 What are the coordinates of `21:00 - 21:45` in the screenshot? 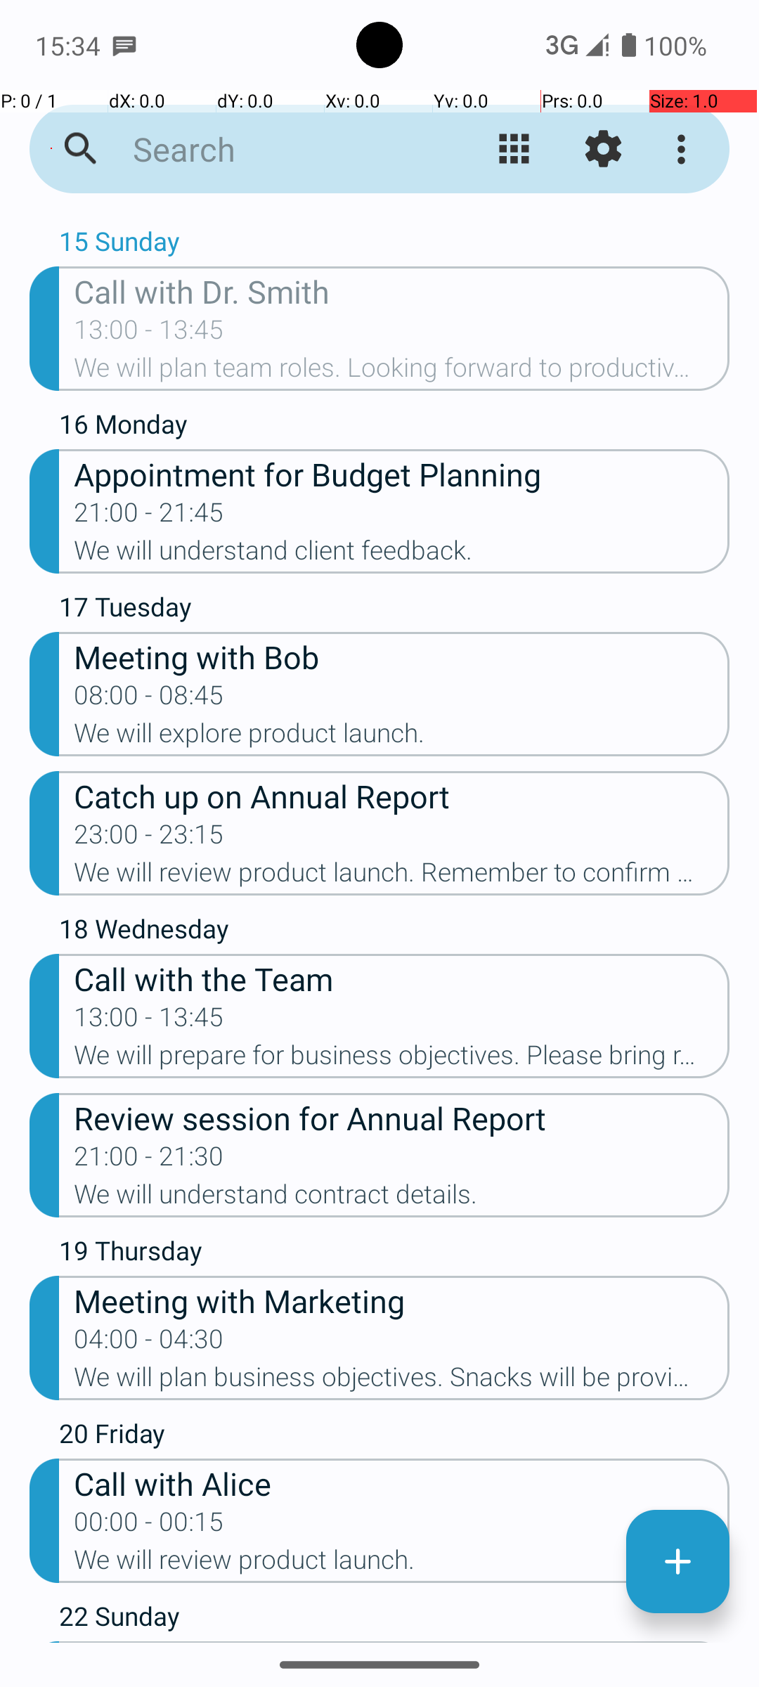 It's located at (149, 517).